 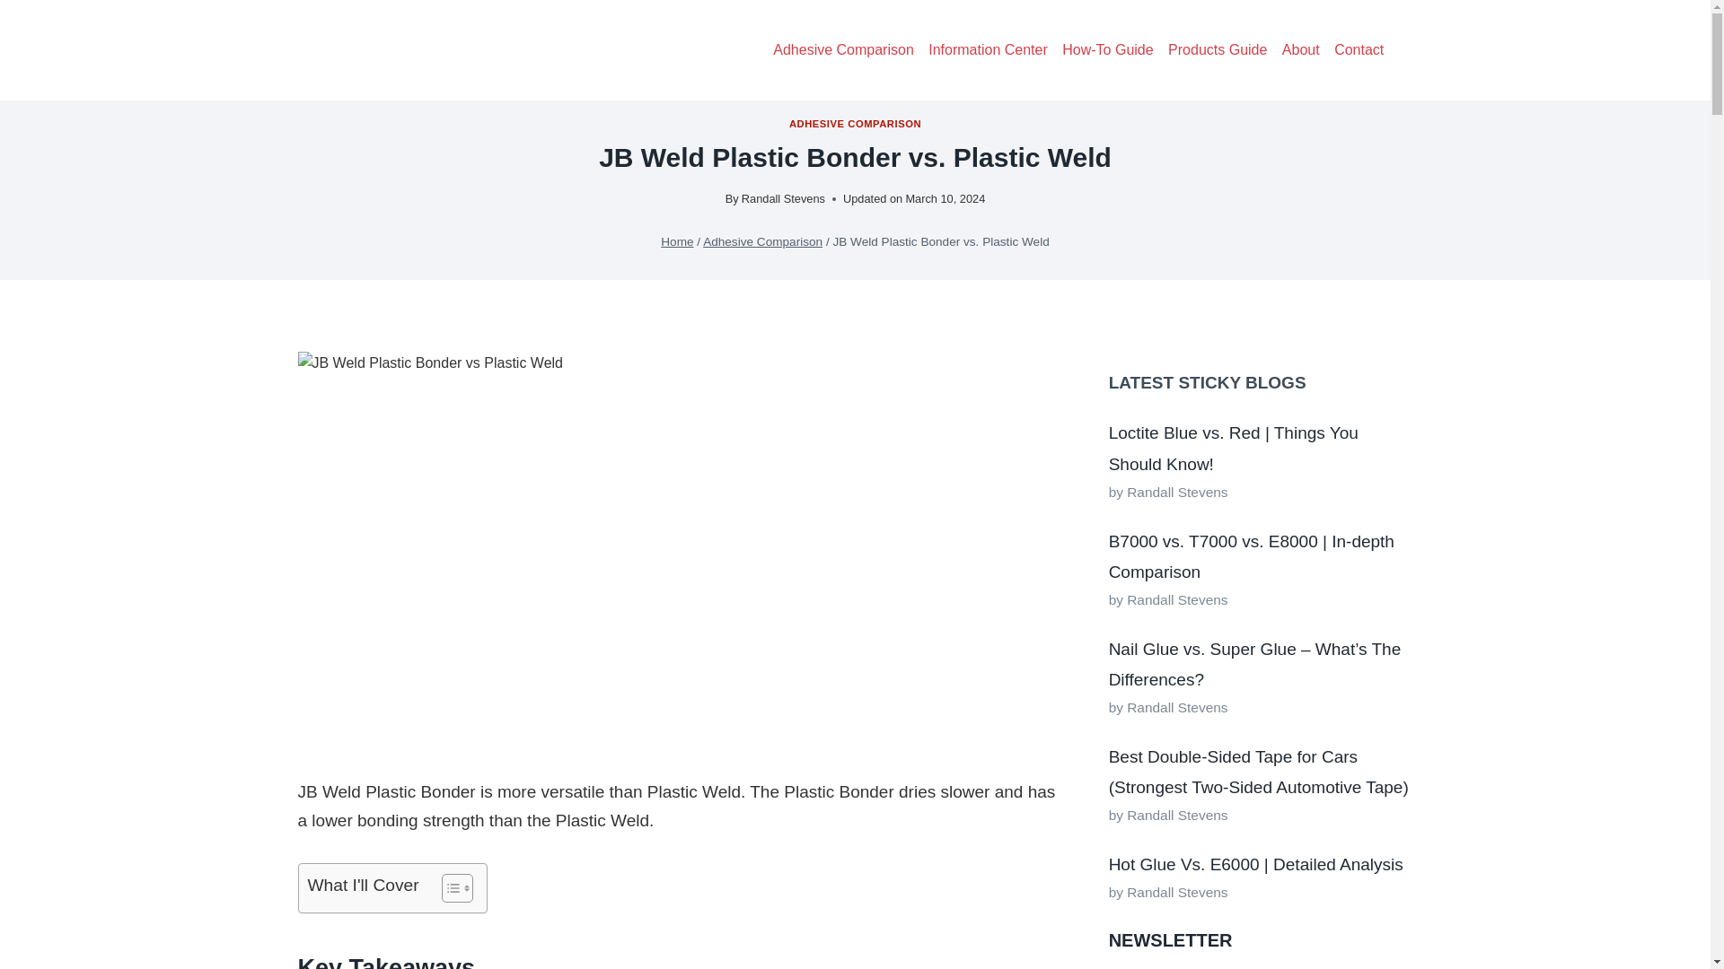 What do you see at coordinates (762, 241) in the screenshot?
I see `Adhesive Comparison` at bounding box center [762, 241].